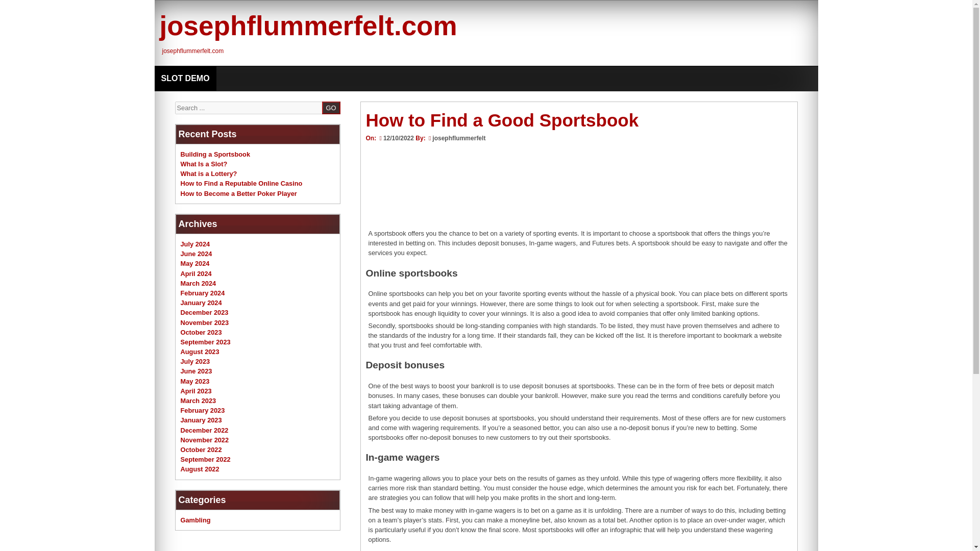  What do you see at coordinates (196, 371) in the screenshot?
I see `June 2023` at bounding box center [196, 371].